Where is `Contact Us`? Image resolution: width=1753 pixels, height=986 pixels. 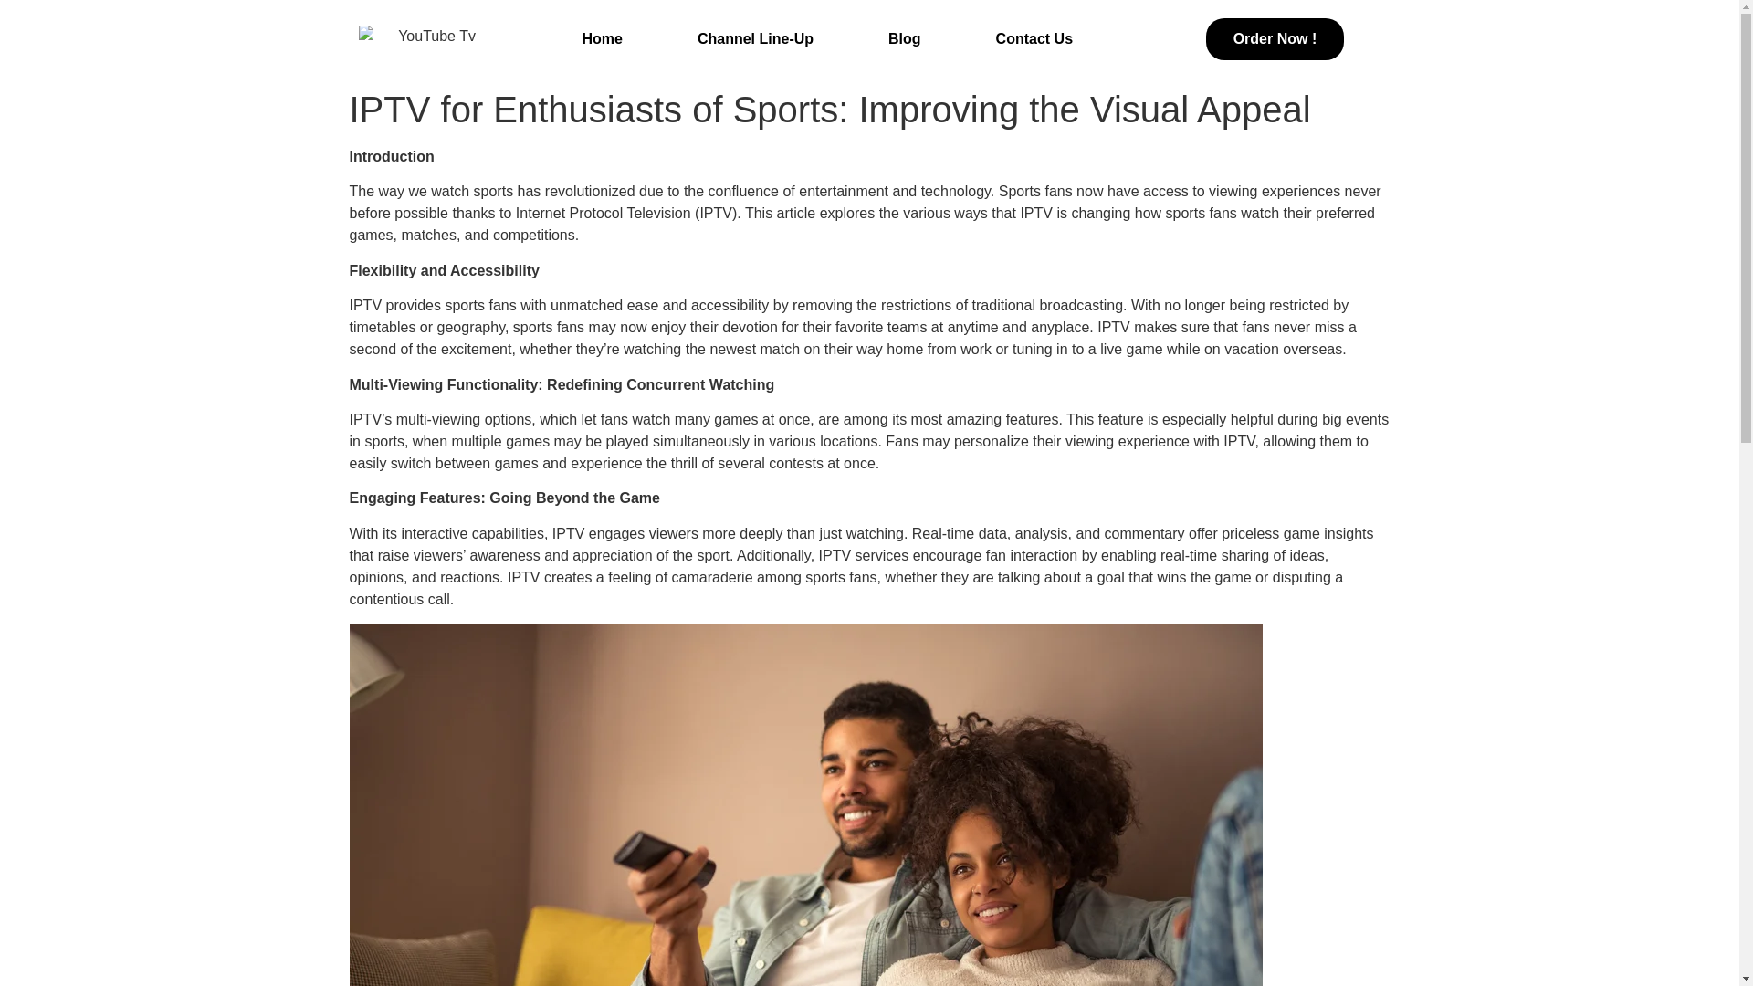
Contact Us is located at coordinates (1034, 38).